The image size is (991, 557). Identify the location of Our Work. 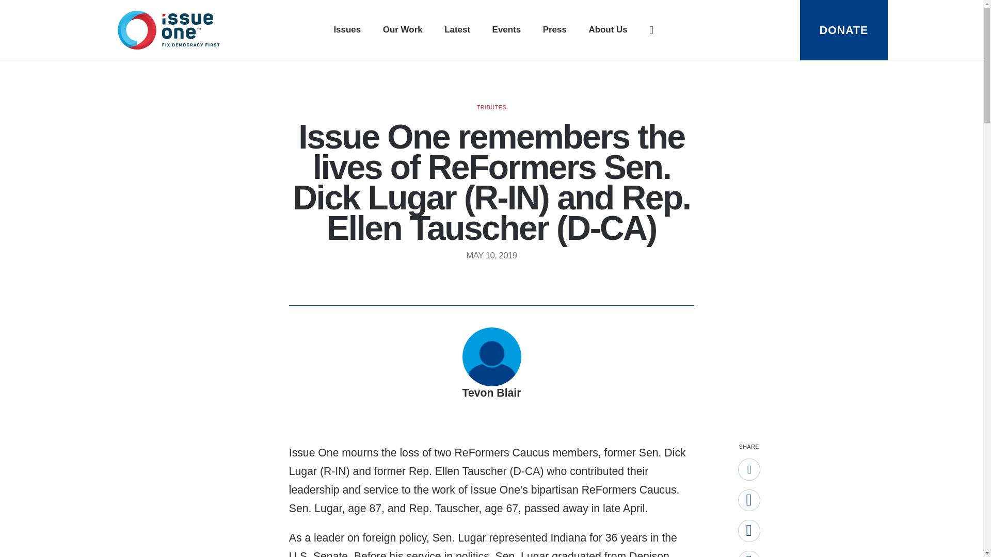
(403, 30).